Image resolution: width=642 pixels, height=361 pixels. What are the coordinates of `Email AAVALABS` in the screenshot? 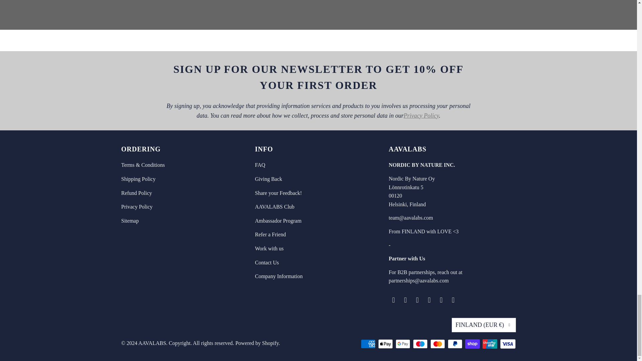 It's located at (393, 300).